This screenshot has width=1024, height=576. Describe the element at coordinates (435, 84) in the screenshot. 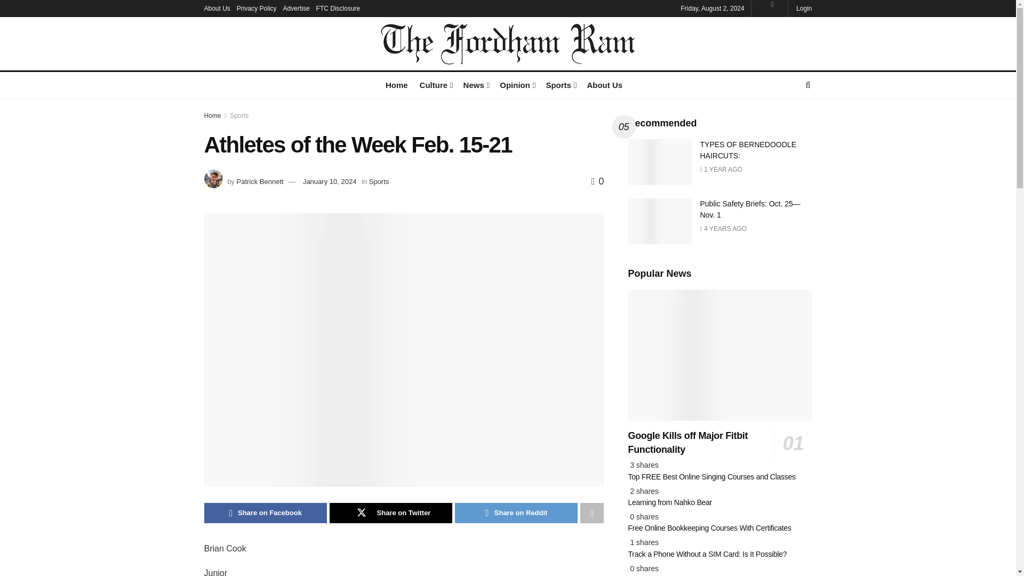

I see `Culture` at that location.